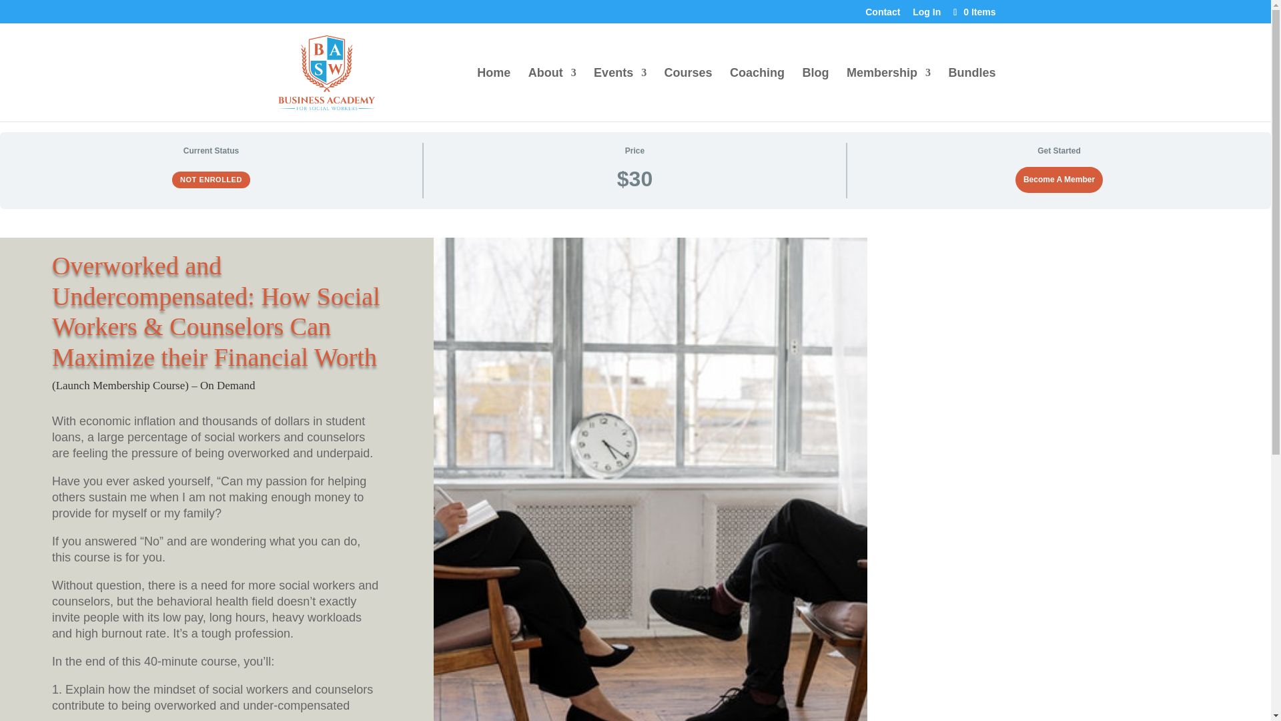 The image size is (1281, 721). What do you see at coordinates (757, 95) in the screenshot?
I see `Coaching` at bounding box center [757, 95].